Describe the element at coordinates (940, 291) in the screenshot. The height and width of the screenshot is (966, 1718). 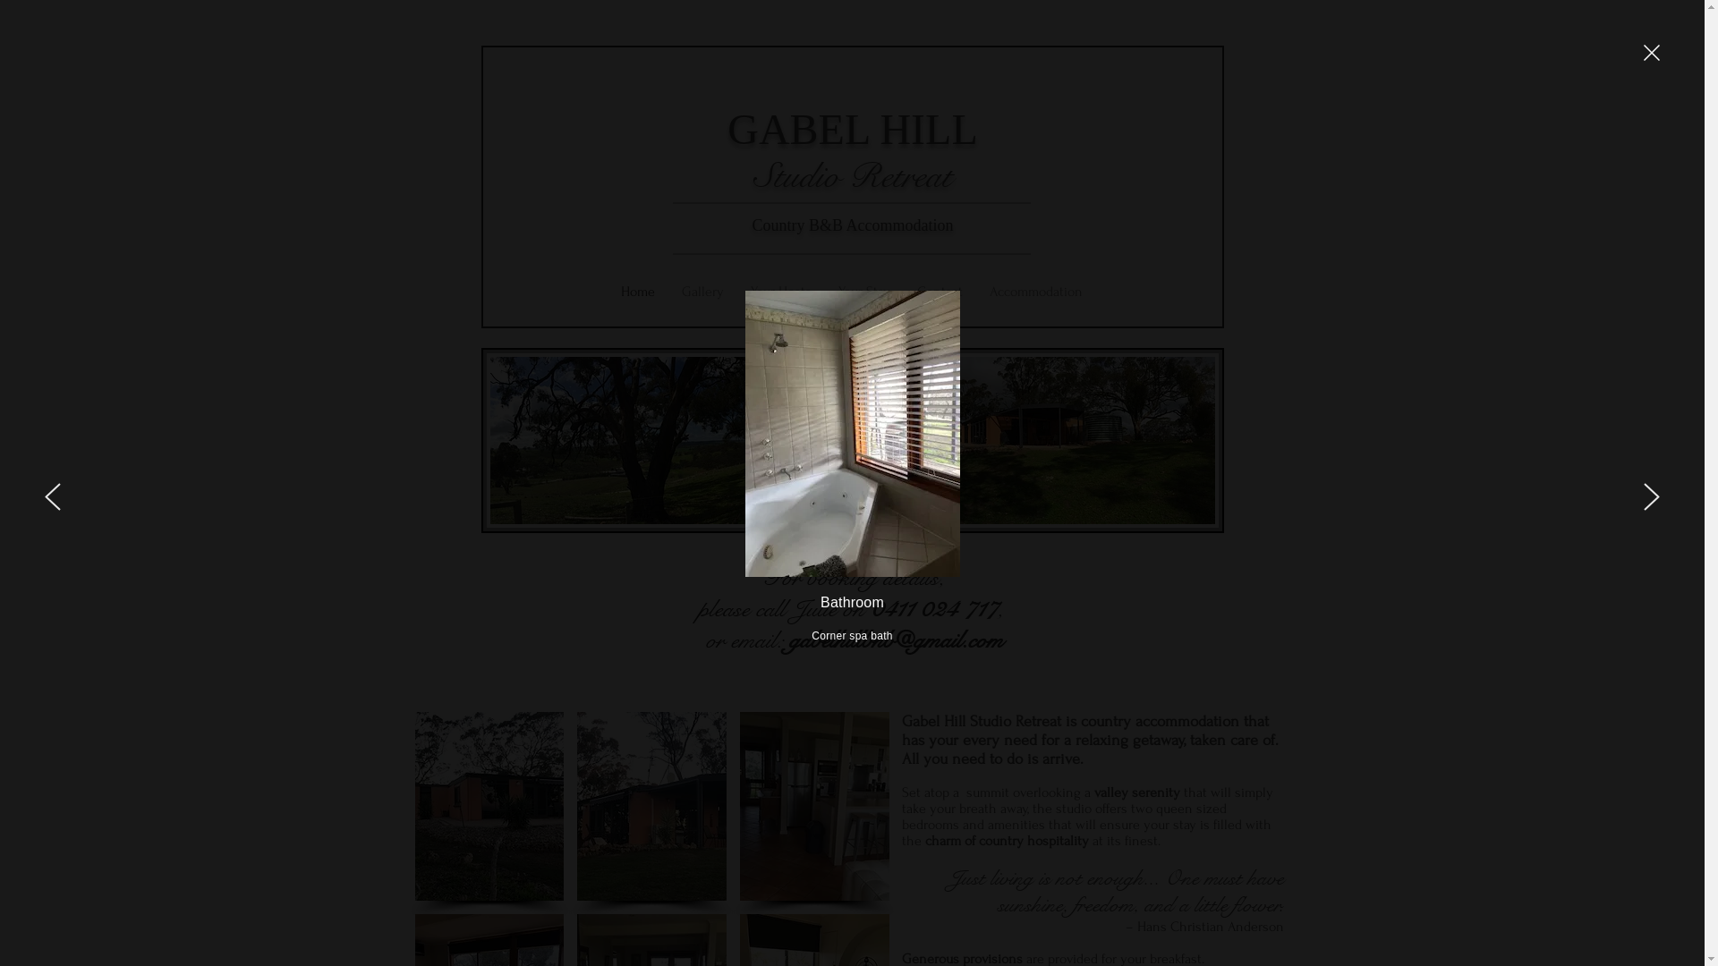
I see `Contact` at that location.